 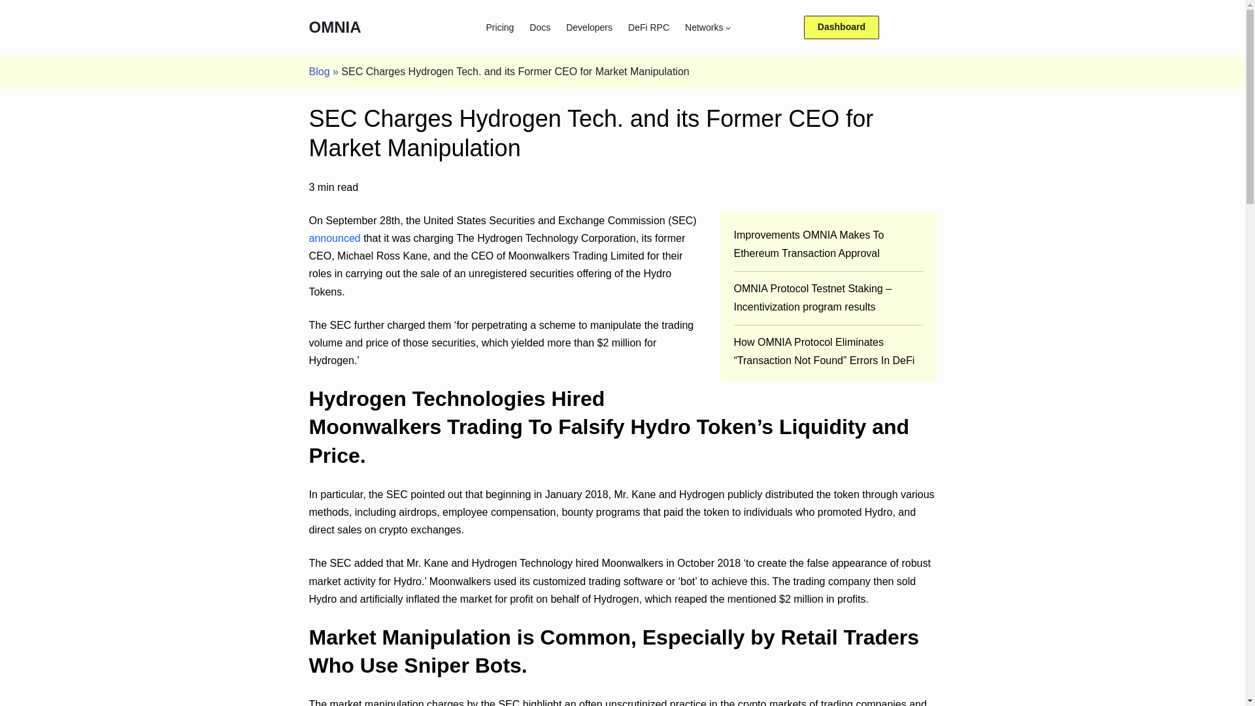 What do you see at coordinates (335, 238) in the screenshot?
I see `announced` at bounding box center [335, 238].